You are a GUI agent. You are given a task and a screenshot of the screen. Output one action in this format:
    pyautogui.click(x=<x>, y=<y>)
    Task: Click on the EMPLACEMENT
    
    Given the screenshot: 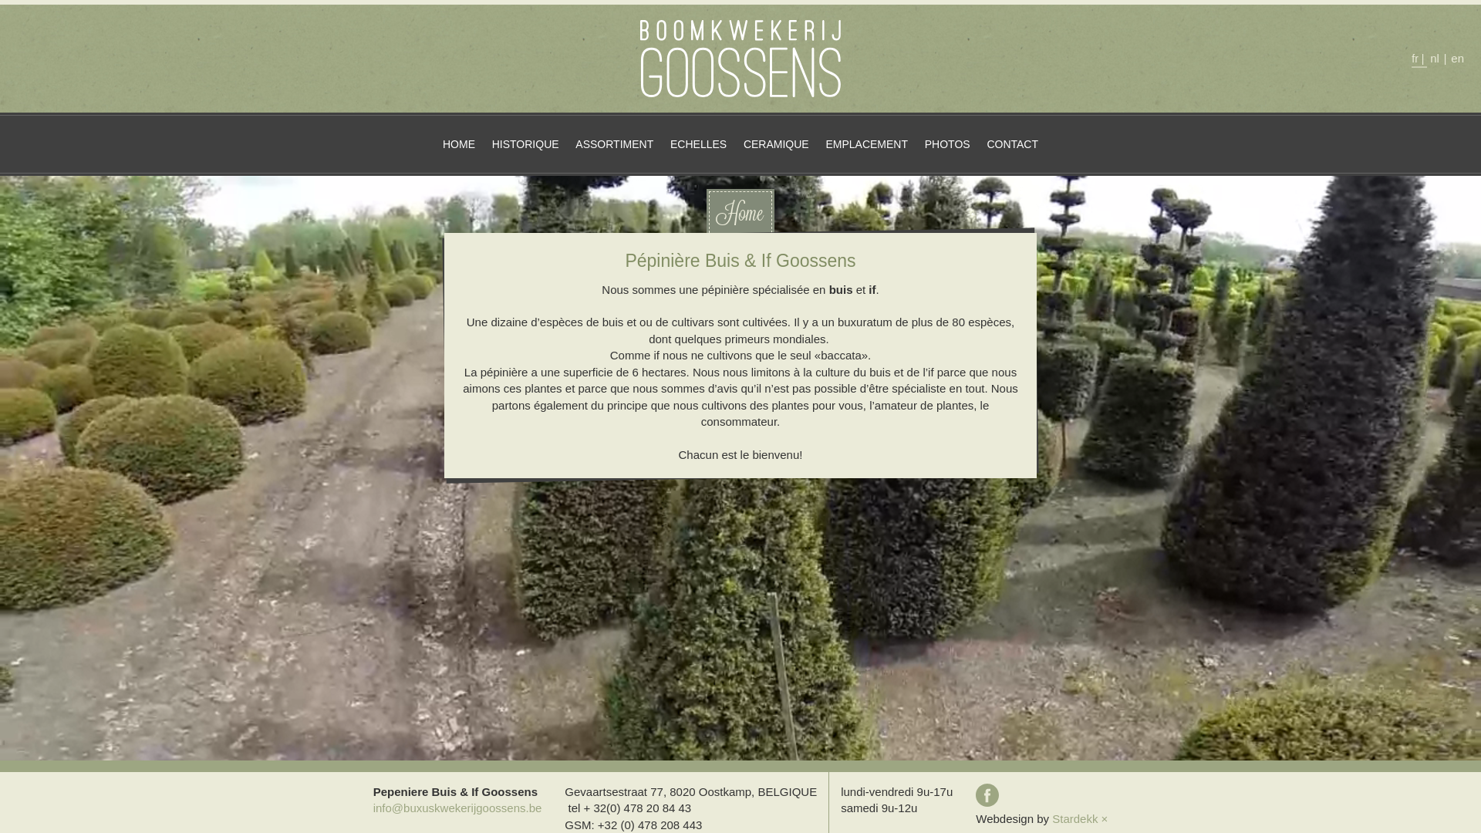 What is the action you would take?
    pyautogui.click(x=867, y=144)
    